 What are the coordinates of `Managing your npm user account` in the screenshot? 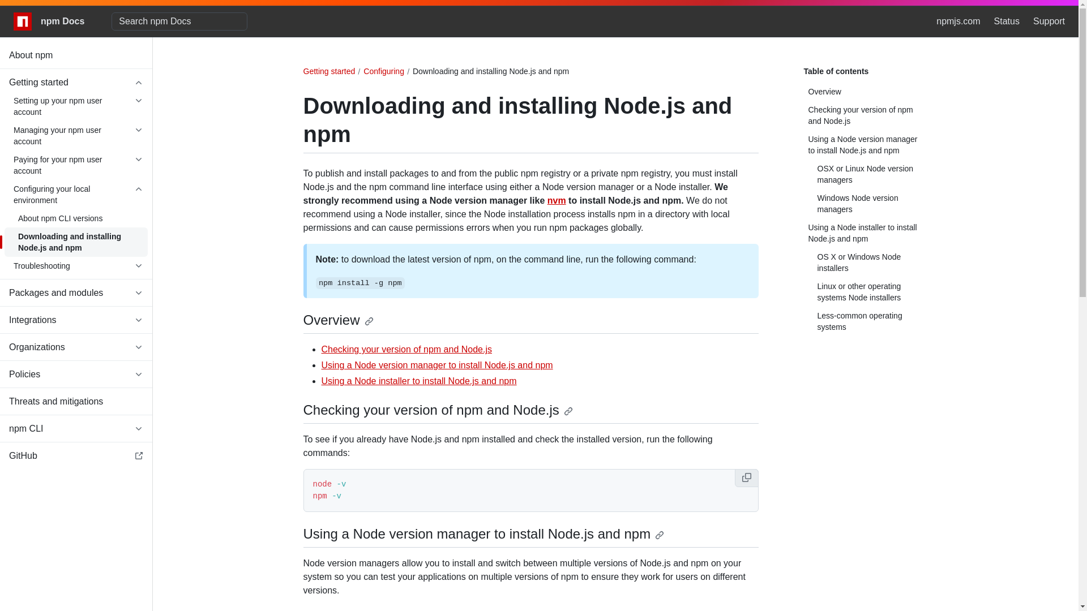 It's located at (76, 135).